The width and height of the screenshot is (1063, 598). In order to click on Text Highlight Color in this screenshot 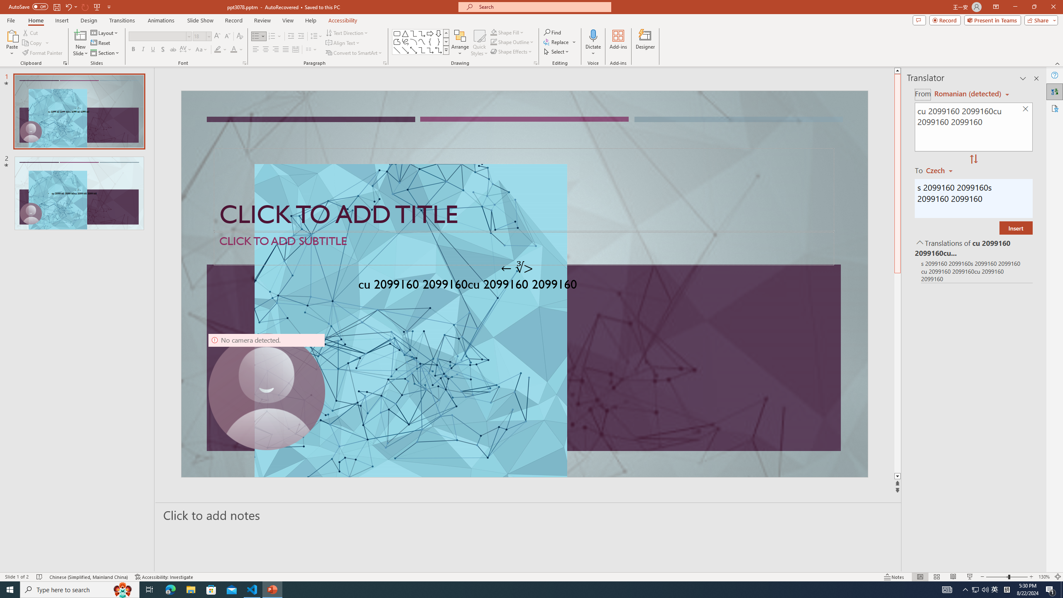, I will do `click(220, 50)`.